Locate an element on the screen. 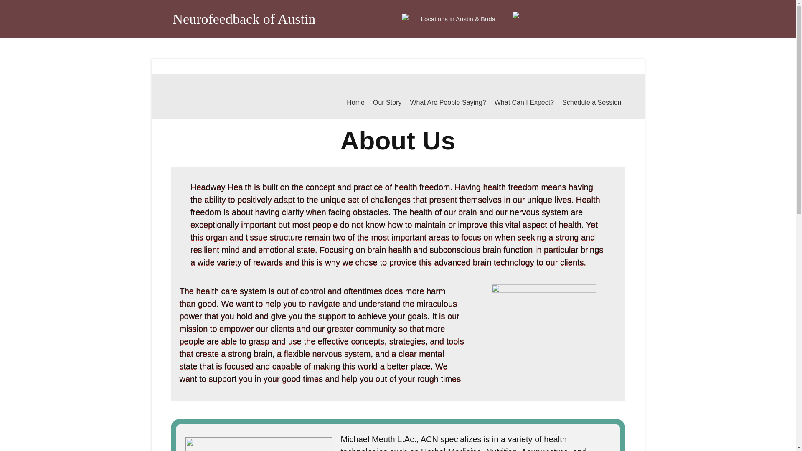 The height and width of the screenshot is (451, 802). bizbeauty-icon1 is located at coordinates (408, 19).